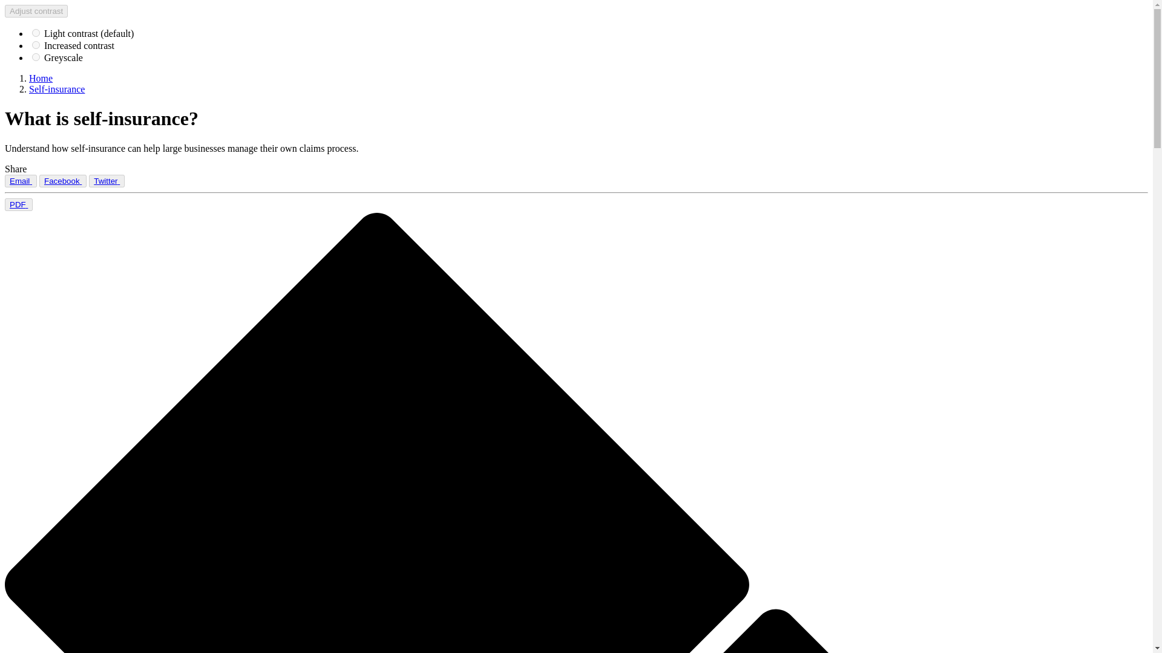 This screenshot has width=1162, height=653. I want to click on Twitter, so click(107, 180).